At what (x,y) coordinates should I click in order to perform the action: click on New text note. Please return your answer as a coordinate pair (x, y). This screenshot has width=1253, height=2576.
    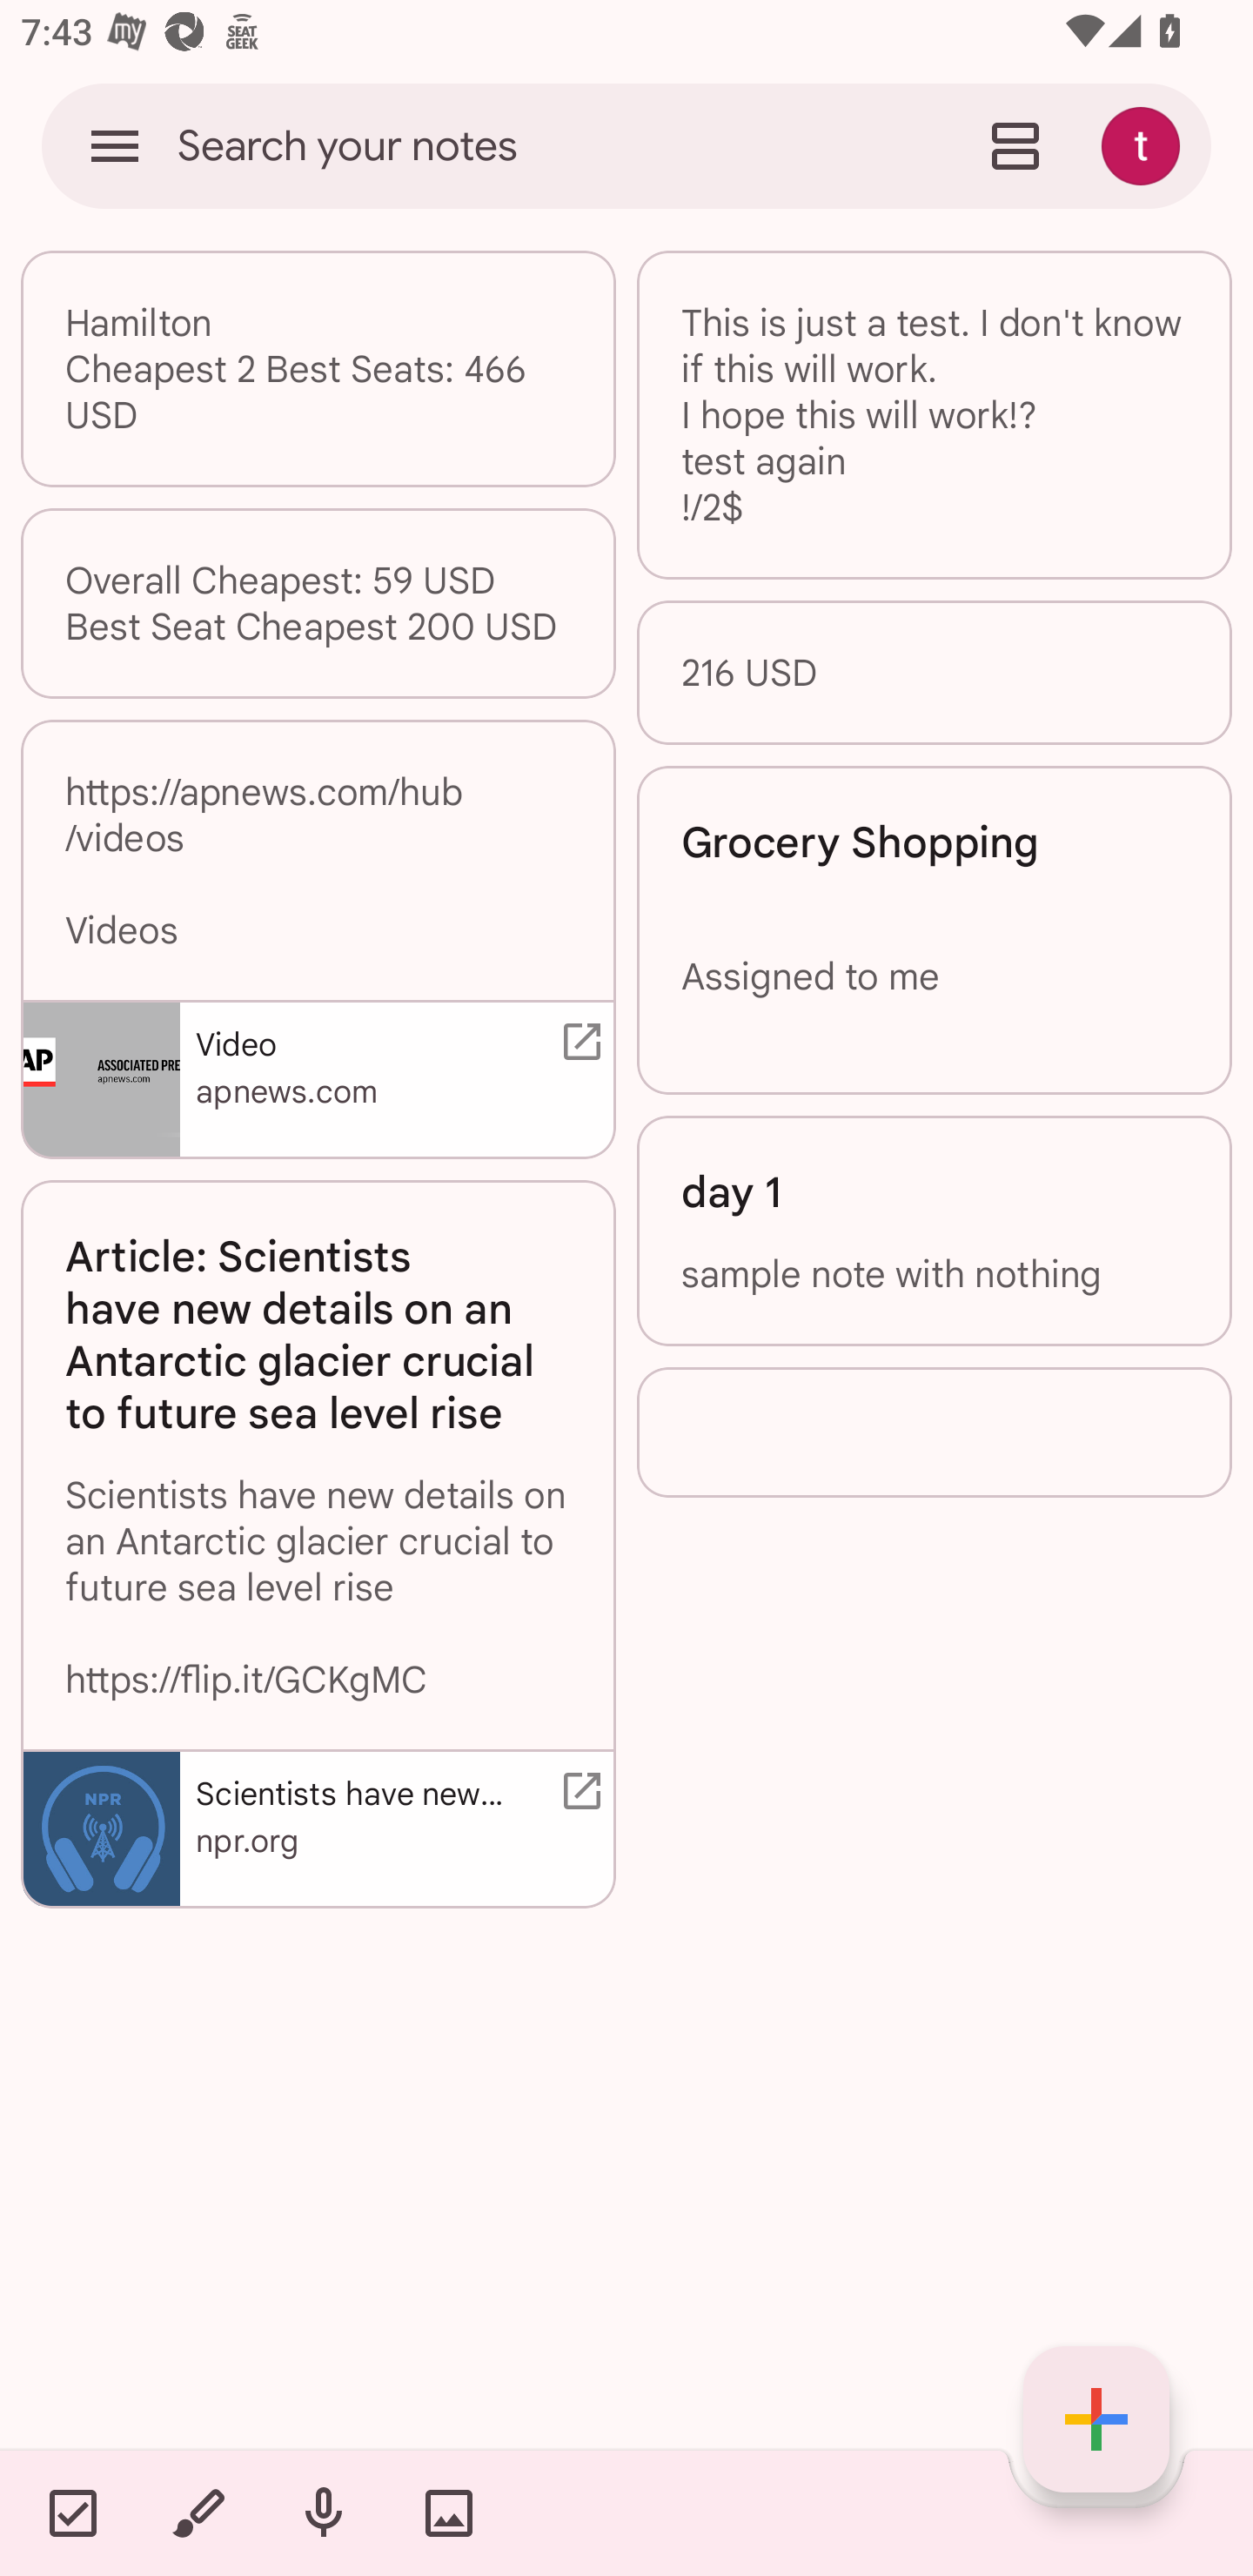
    Looking at the image, I should click on (1096, 2419).